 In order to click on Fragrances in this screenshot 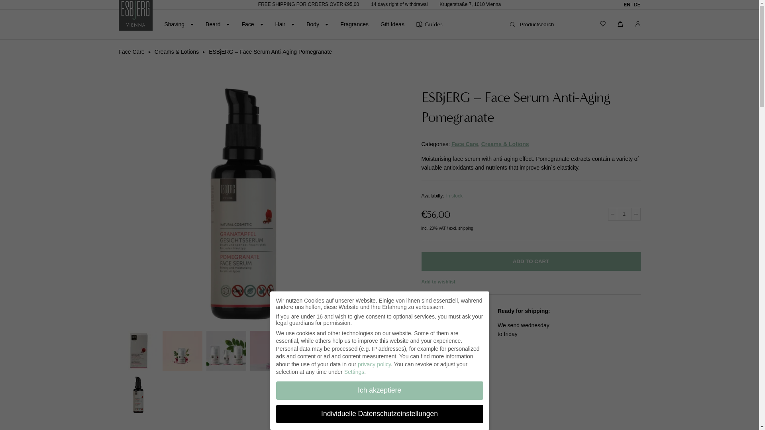, I will do `click(355, 24)`.